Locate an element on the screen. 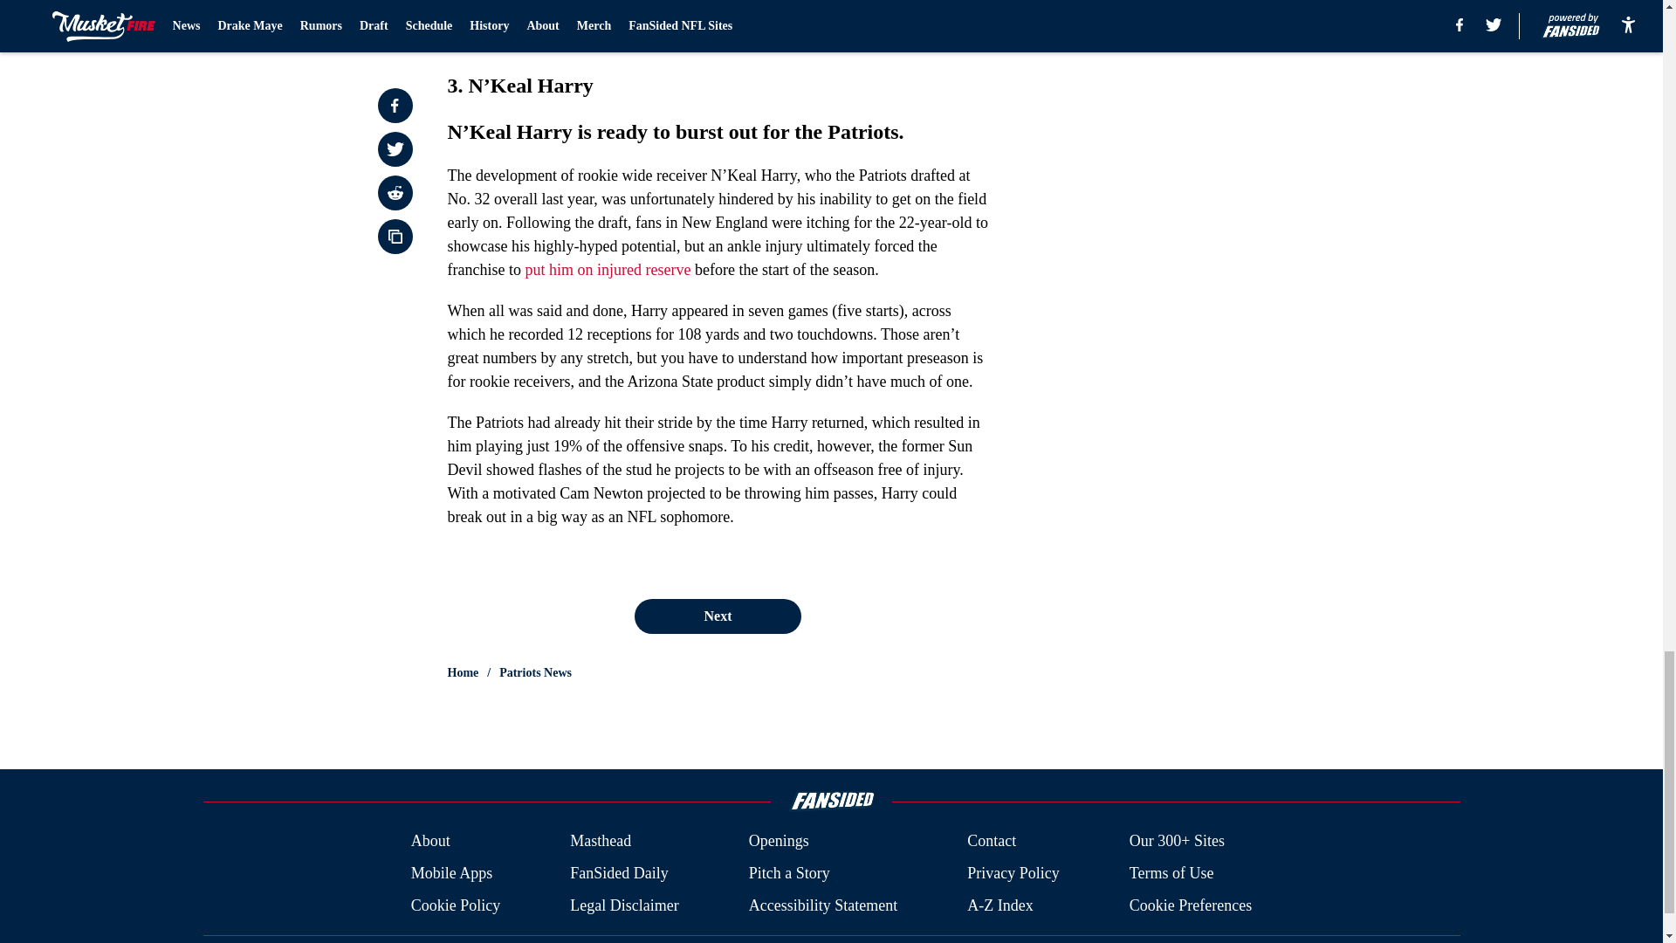  Mobile Apps is located at coordinates (451, 873).